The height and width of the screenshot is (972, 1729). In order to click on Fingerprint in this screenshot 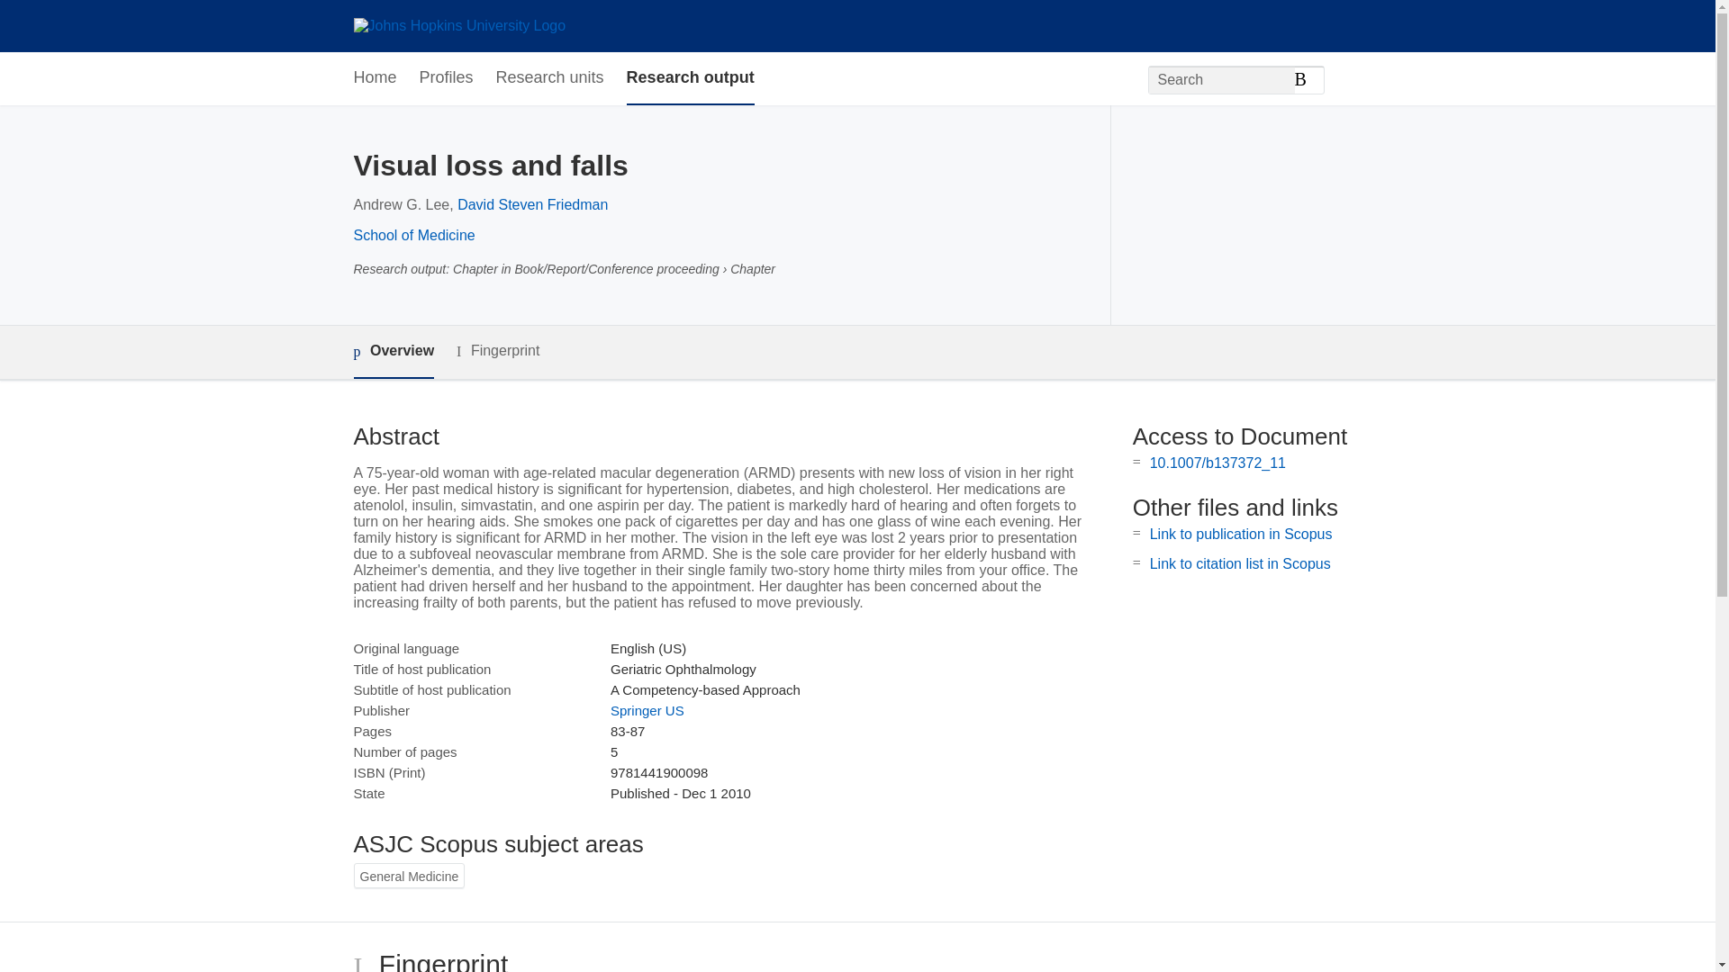, I will do `click(497, 351)`.